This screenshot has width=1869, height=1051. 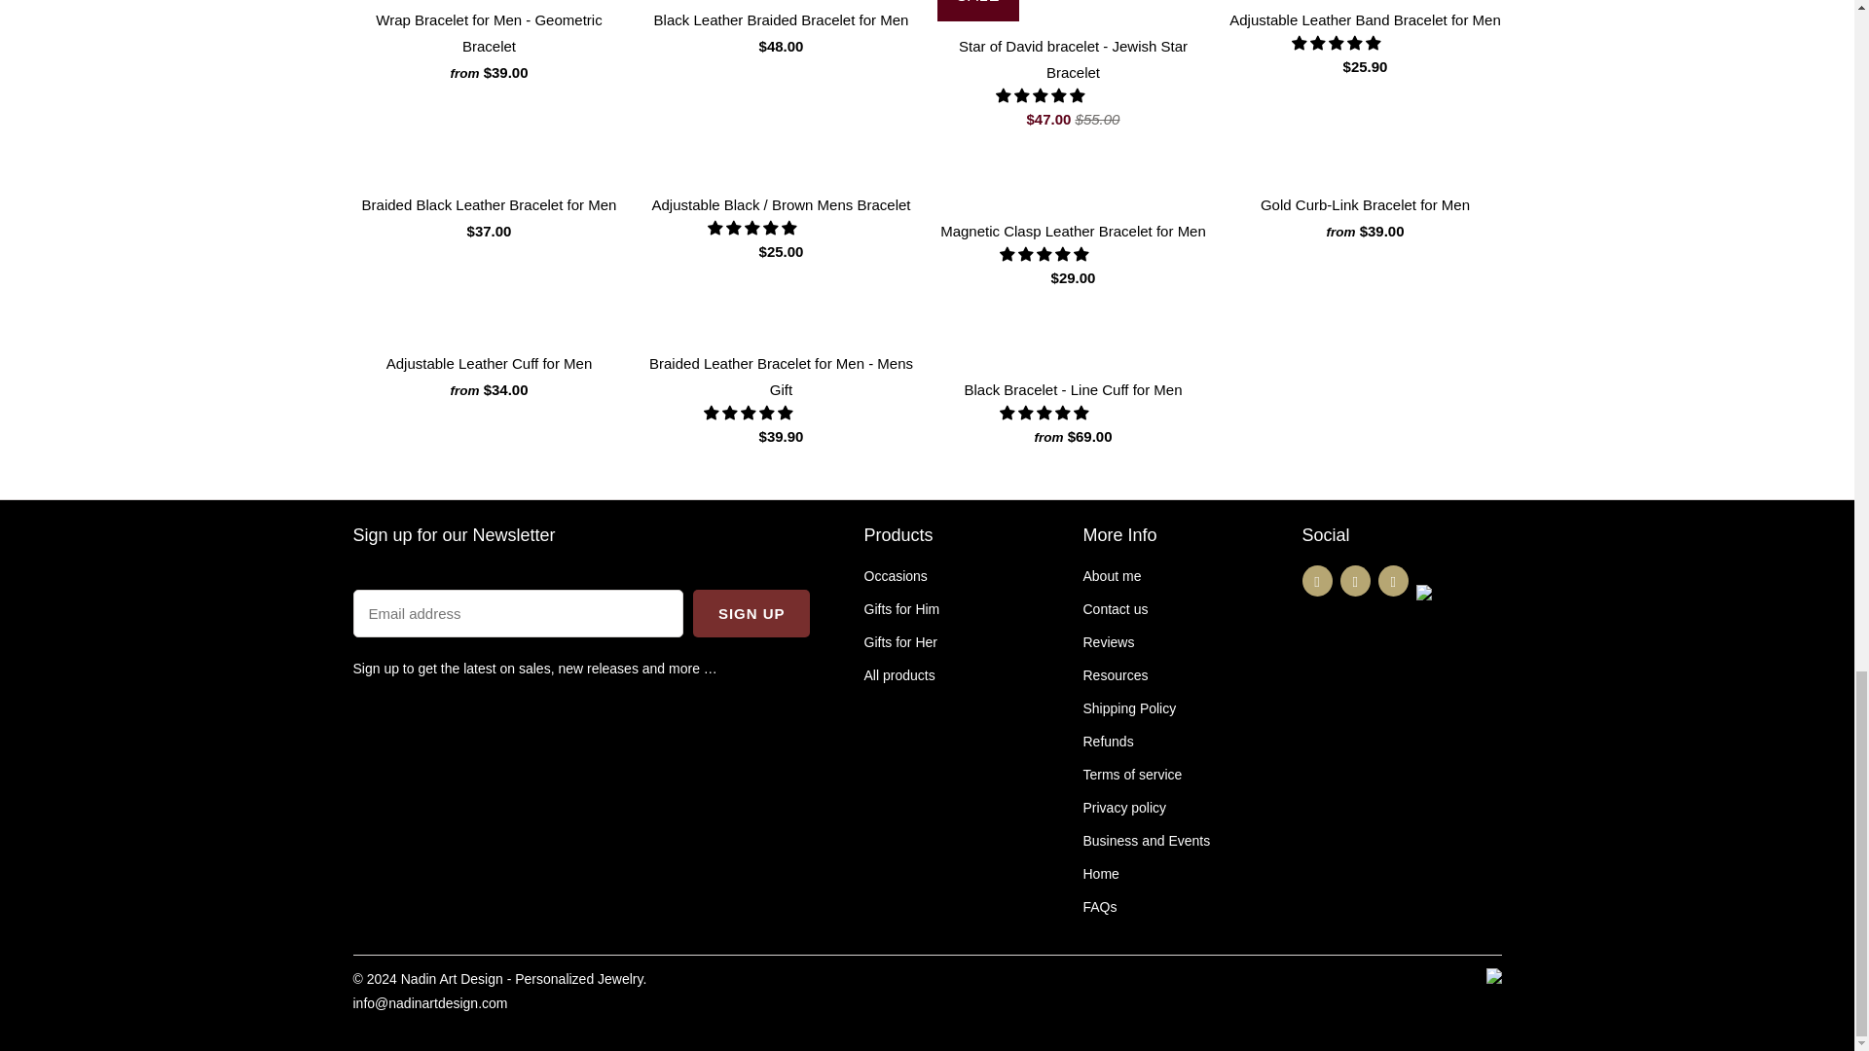 What do you see at coordinates (1128, 708) in the screenshot?
I see `Shipping Policy` at bounding box center [1128, 708].